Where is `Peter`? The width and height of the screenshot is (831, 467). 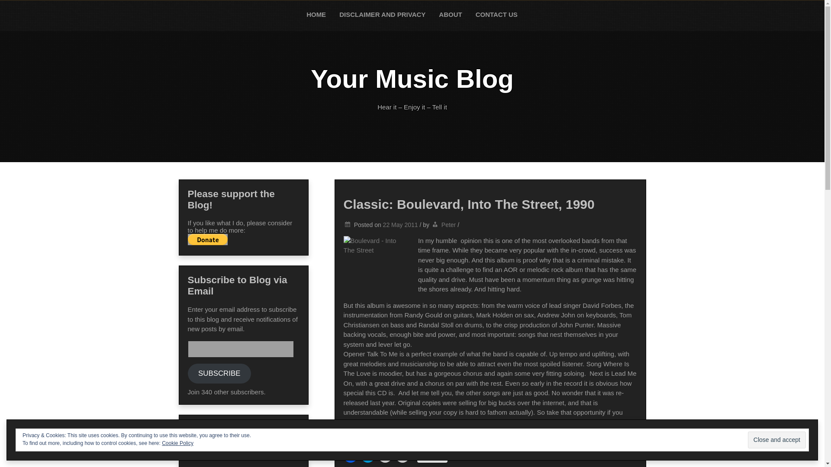 Peter is located at coordinates (448, 225).